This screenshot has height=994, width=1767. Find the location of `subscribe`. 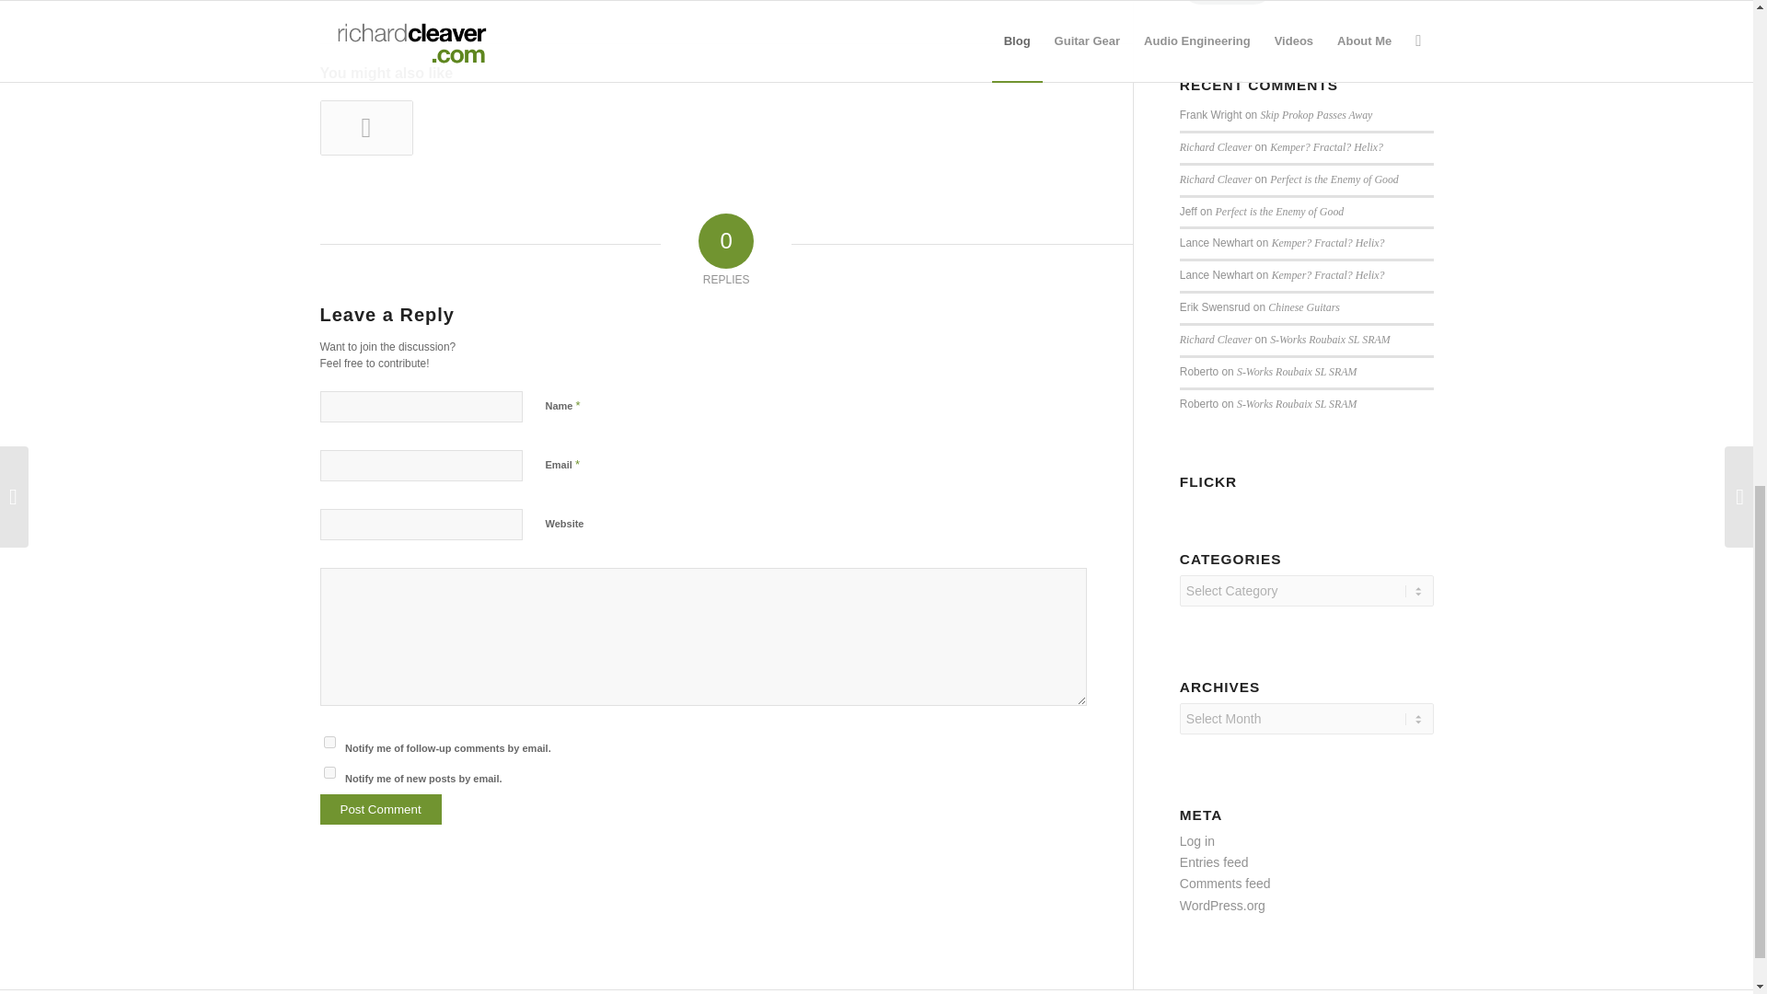

subscribe is located at coordinates (329, 742).